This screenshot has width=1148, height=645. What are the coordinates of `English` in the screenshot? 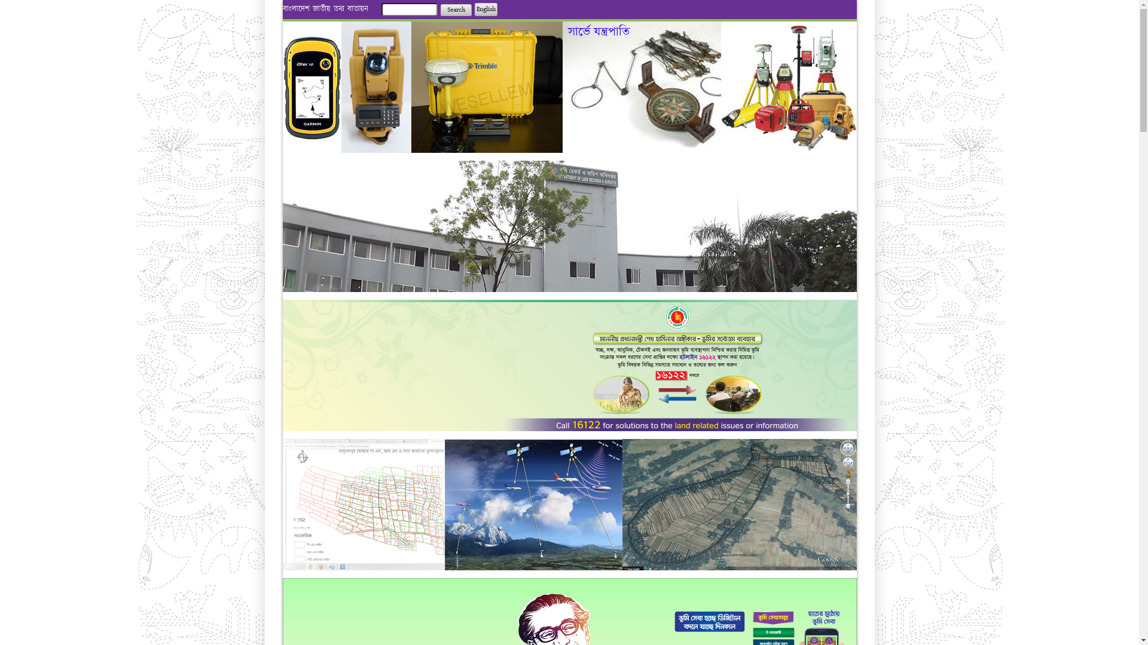 It's located at (486, 10).